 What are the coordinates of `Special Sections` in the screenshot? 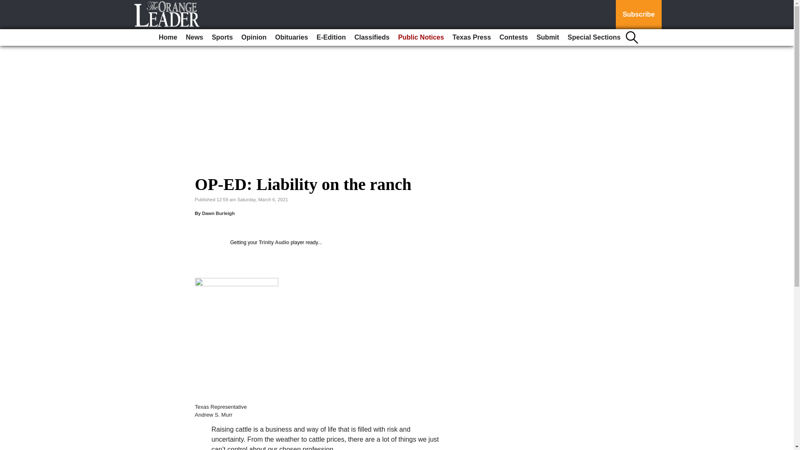 It's located at (594, 37).